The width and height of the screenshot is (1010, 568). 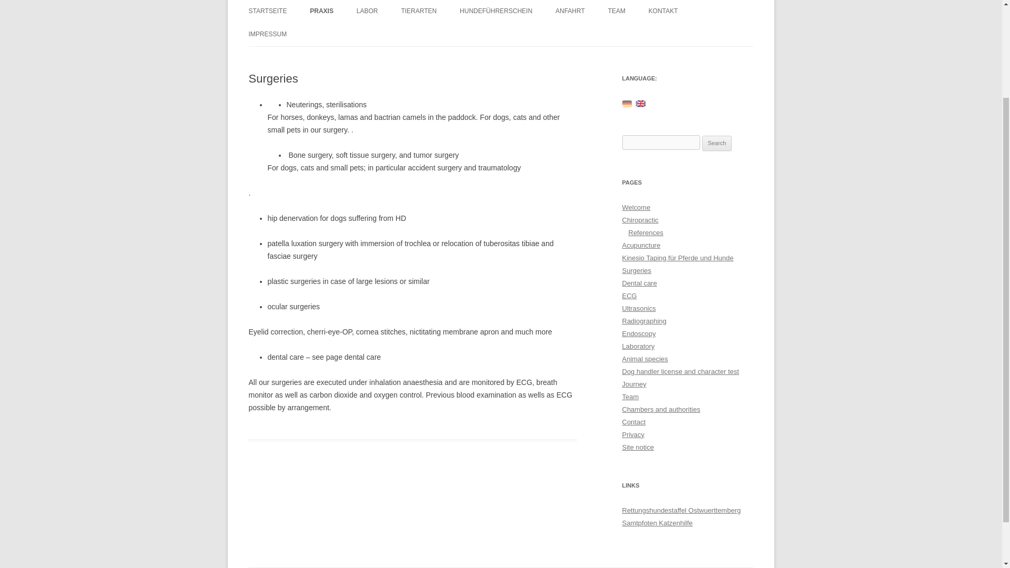 I want to click on TIERARTEN, so click(x=419, y=12).